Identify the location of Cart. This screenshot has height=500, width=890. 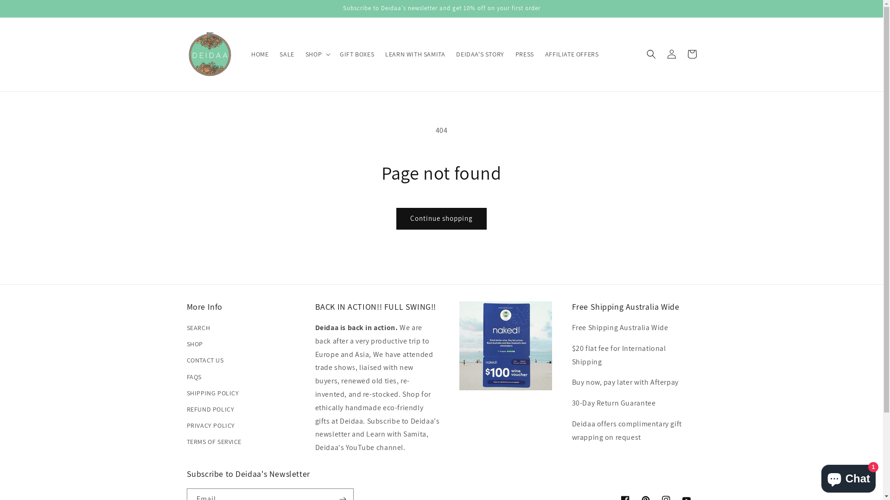
(692, 54).